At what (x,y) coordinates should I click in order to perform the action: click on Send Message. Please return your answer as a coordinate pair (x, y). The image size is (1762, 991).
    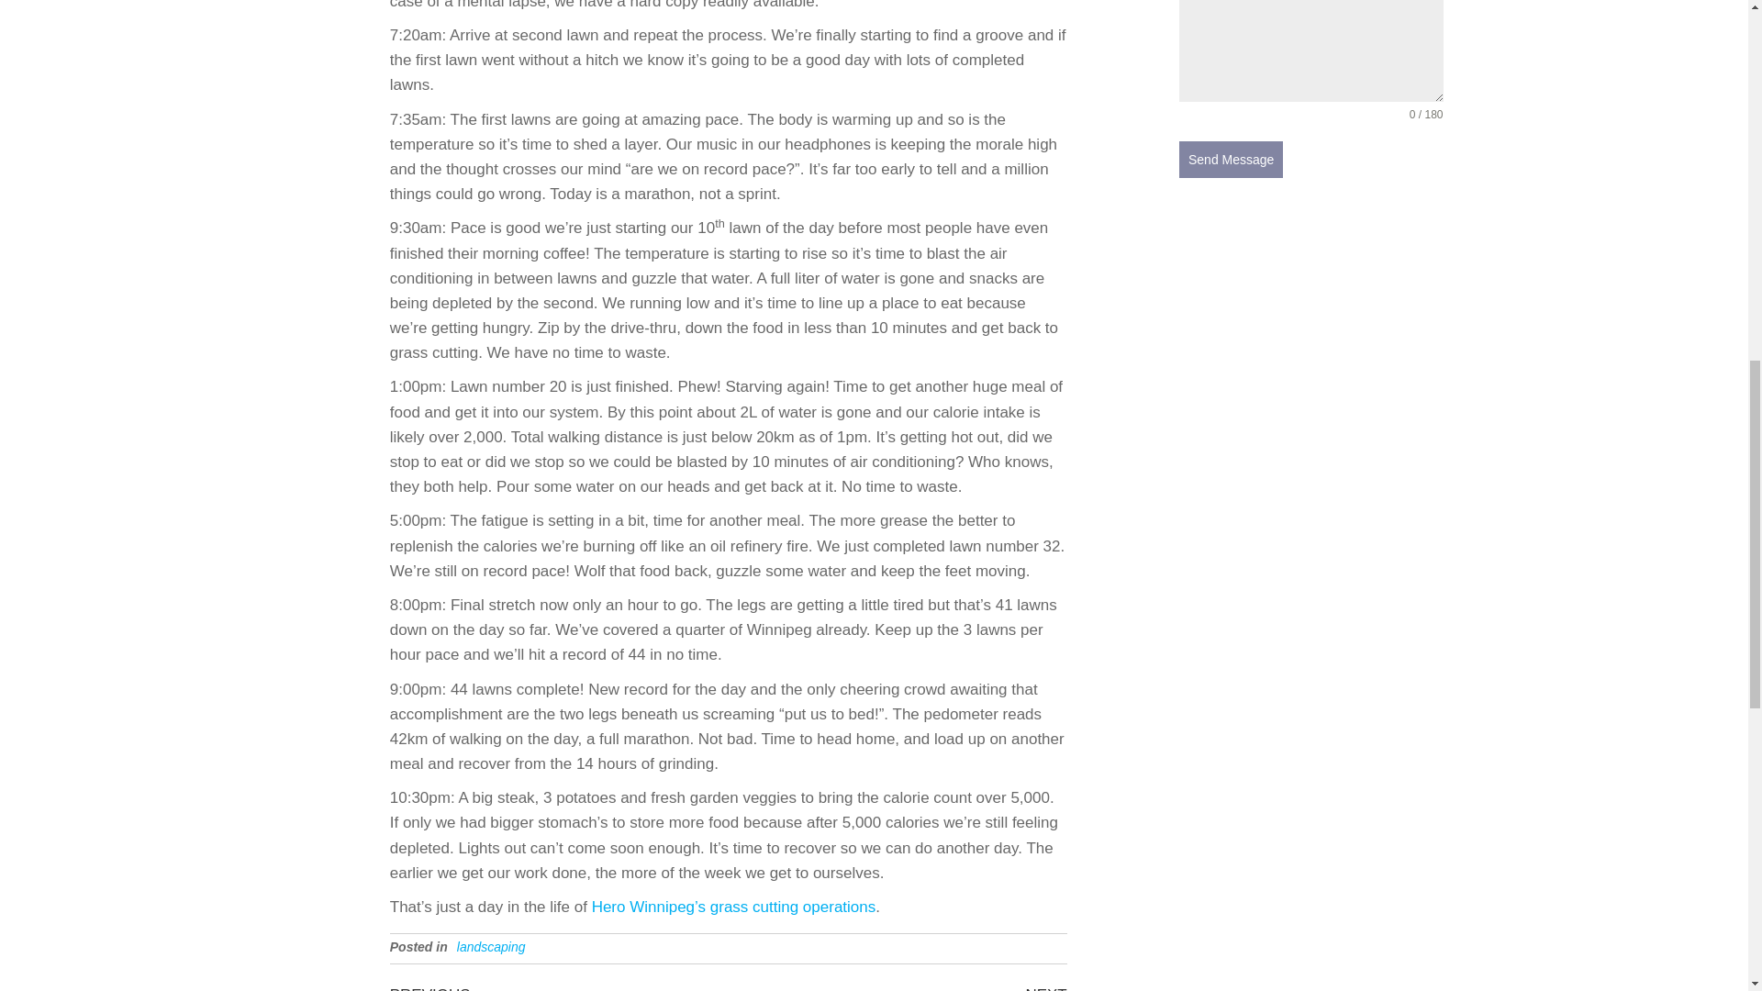
    Looking at the image, I should click on (559, 987).